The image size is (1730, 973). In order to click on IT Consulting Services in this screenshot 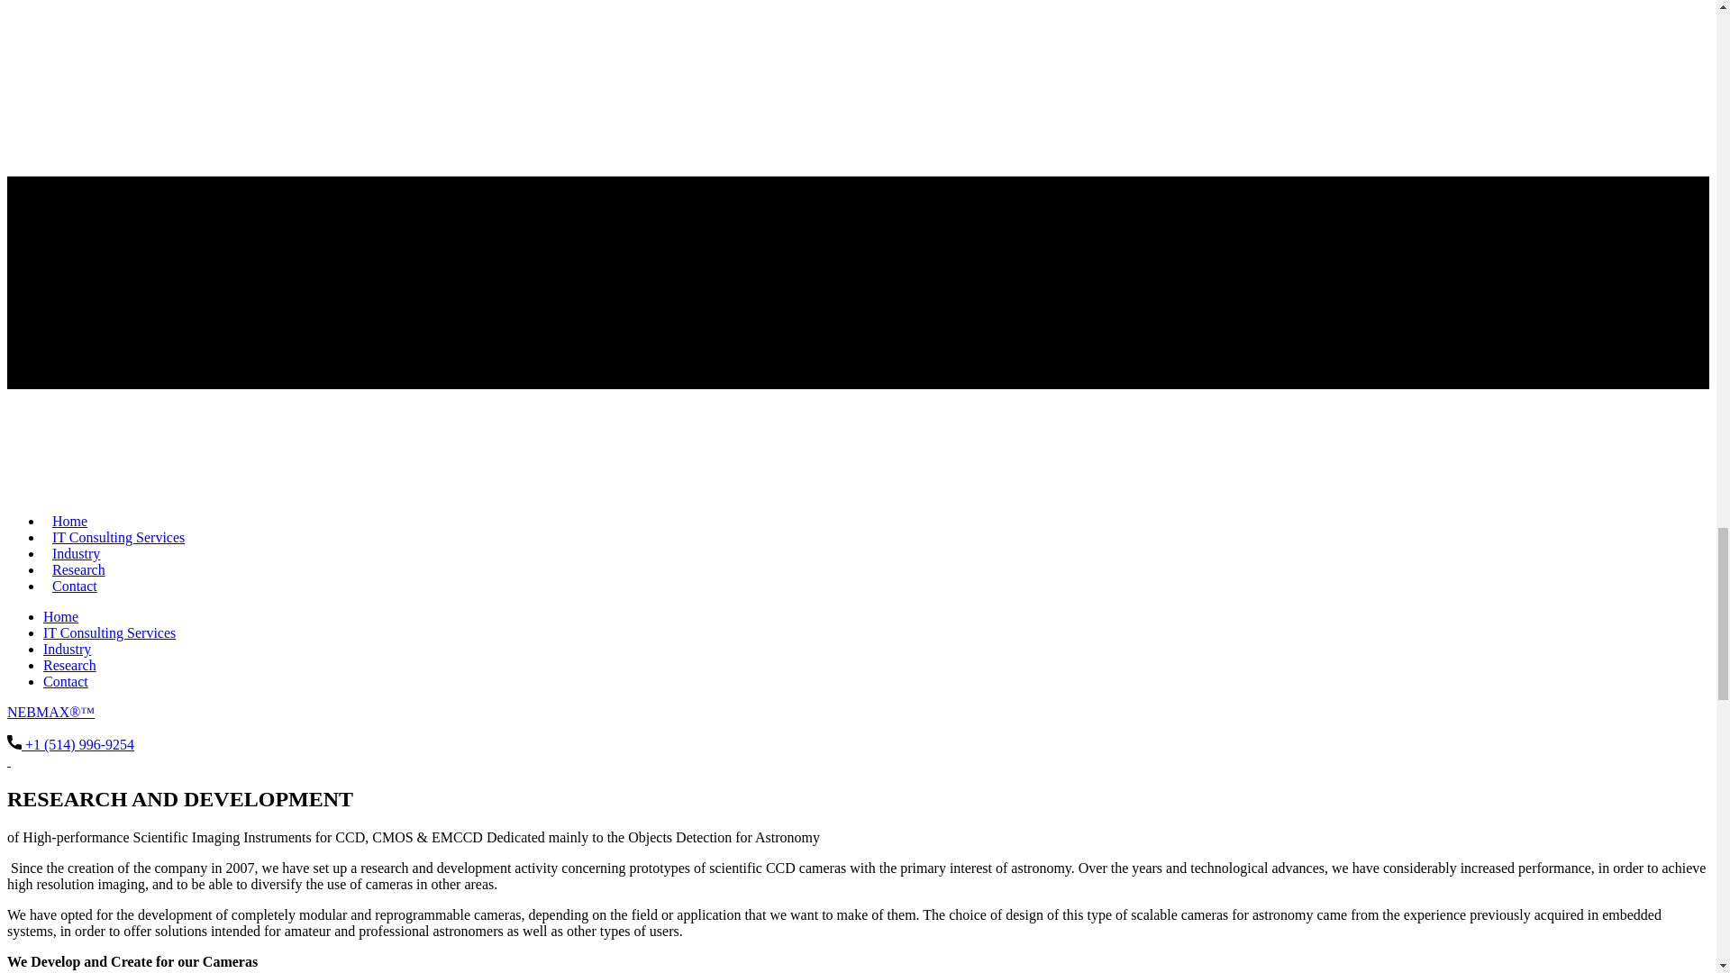, I will do `click(110, 632)`.